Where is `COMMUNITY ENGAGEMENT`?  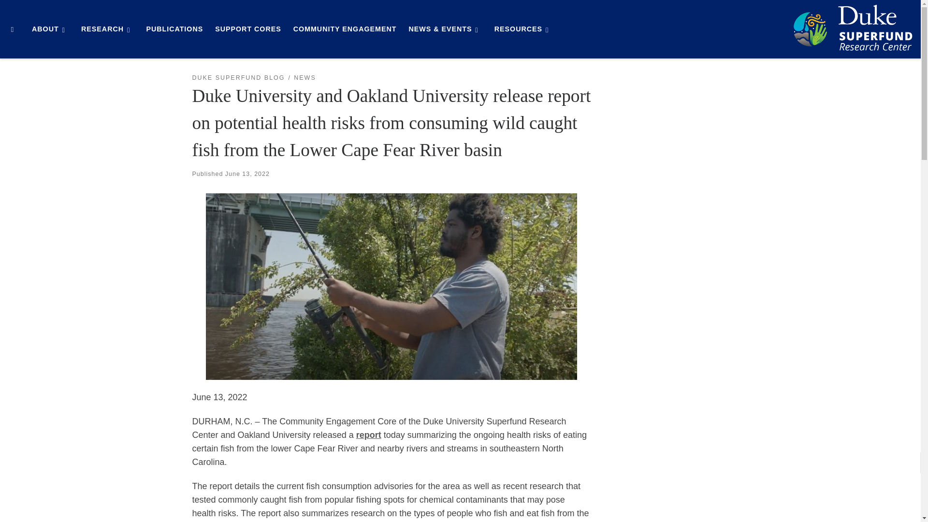
COMMUNITY ENGAGEMENT is located at coordinates (344, 29).